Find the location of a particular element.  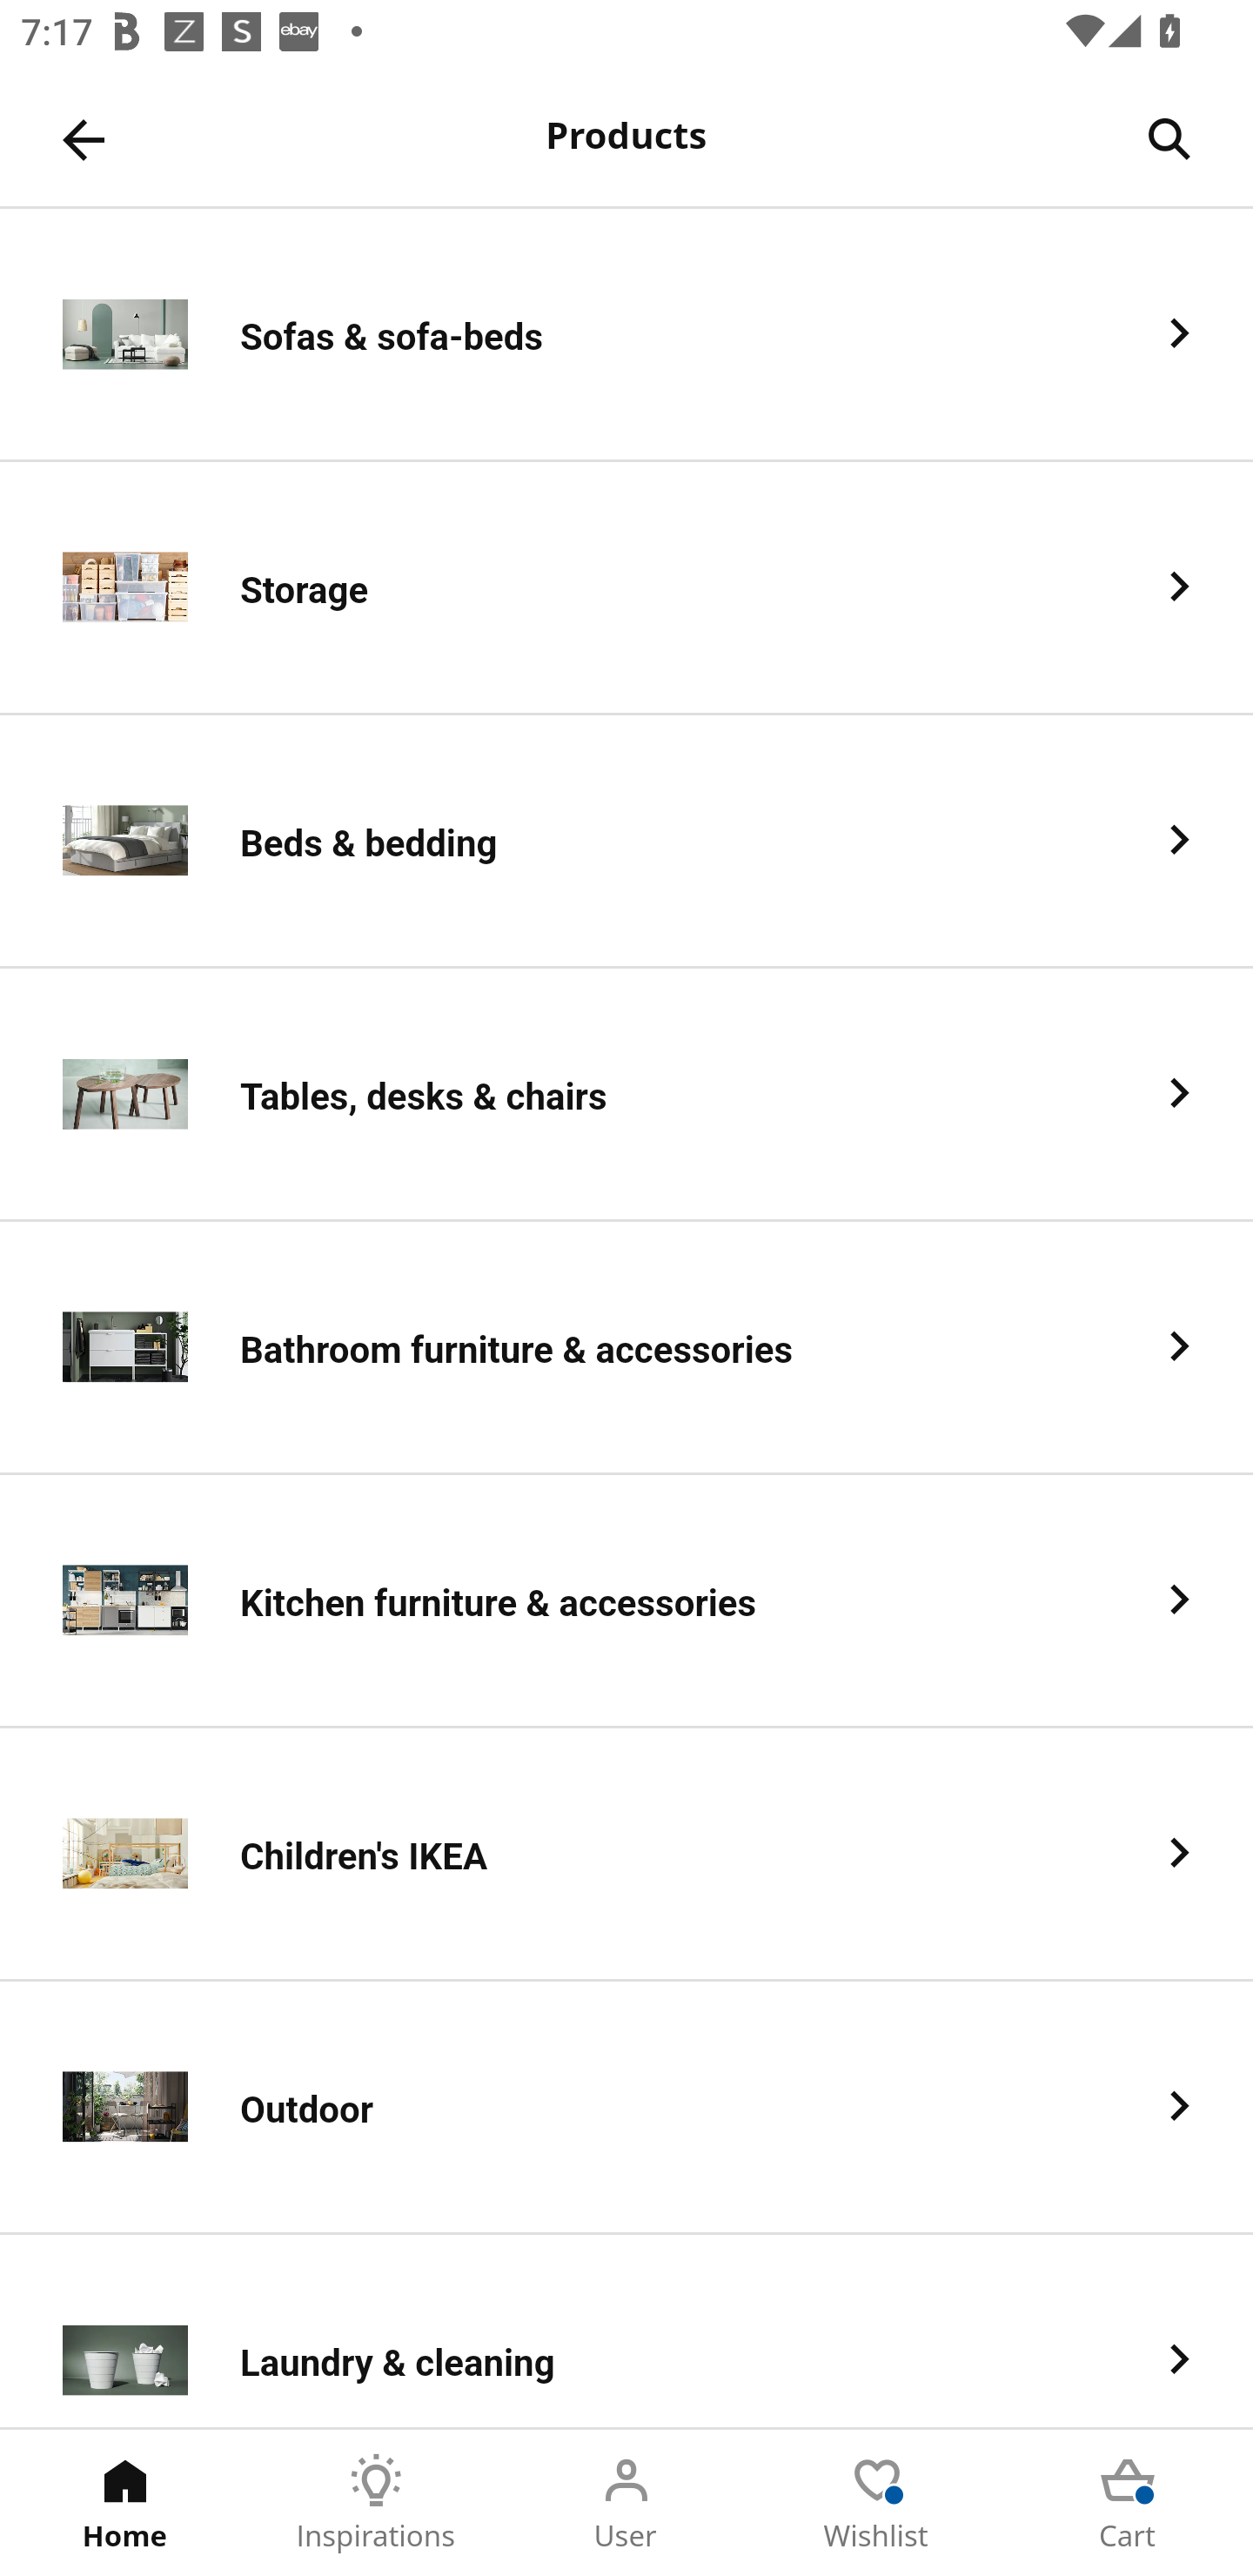

Kitchen furniture & accessories is located at coordinates (626, 1602).